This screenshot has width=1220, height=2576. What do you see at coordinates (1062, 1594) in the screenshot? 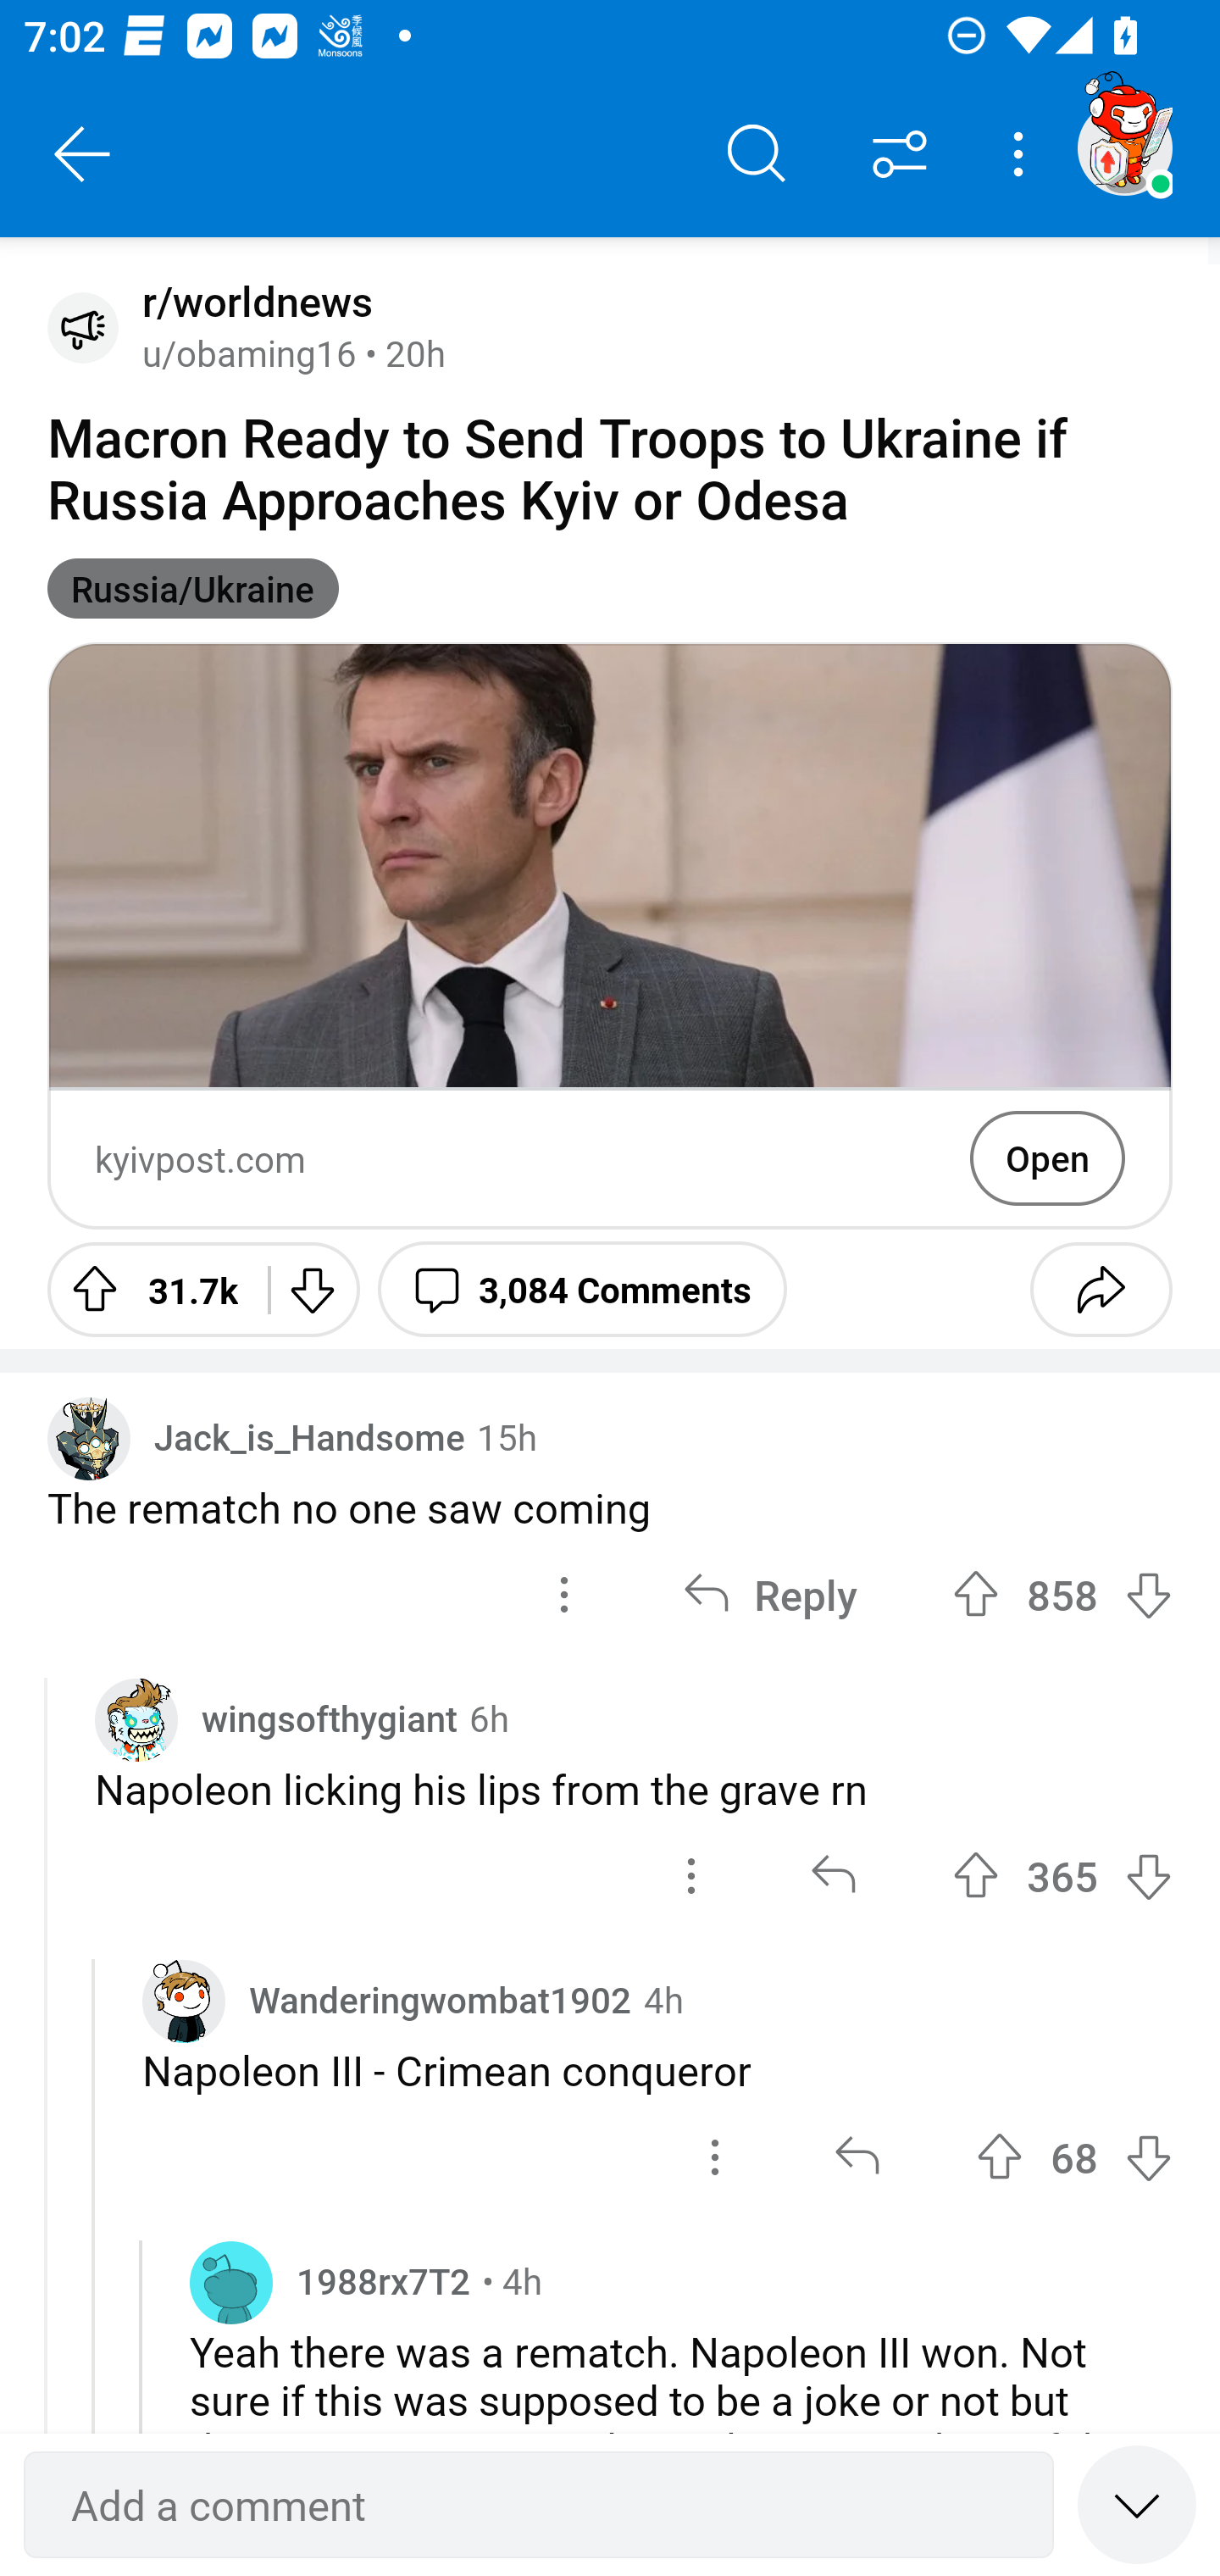
I see `Upvote 858 858 votes Downvote` at bounding box center [1062, 1594].